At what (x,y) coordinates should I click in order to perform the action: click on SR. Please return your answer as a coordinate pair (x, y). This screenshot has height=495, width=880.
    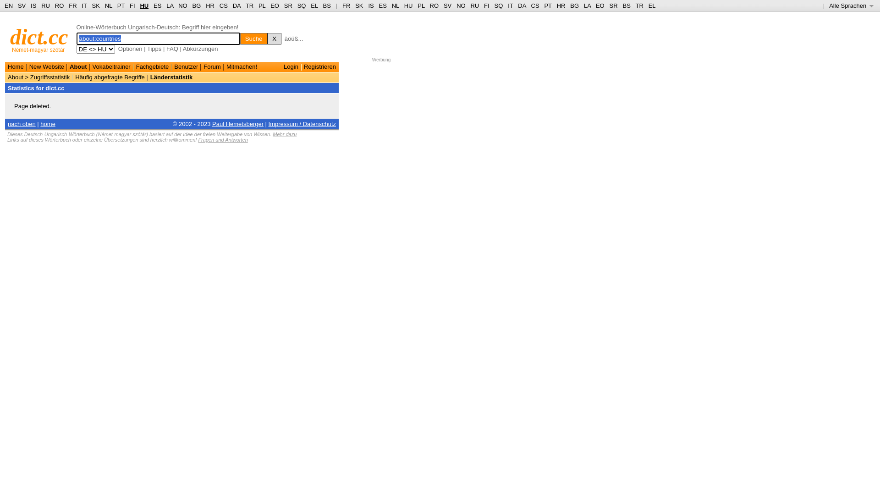
    Looking at the image, I should click on (288, 5).